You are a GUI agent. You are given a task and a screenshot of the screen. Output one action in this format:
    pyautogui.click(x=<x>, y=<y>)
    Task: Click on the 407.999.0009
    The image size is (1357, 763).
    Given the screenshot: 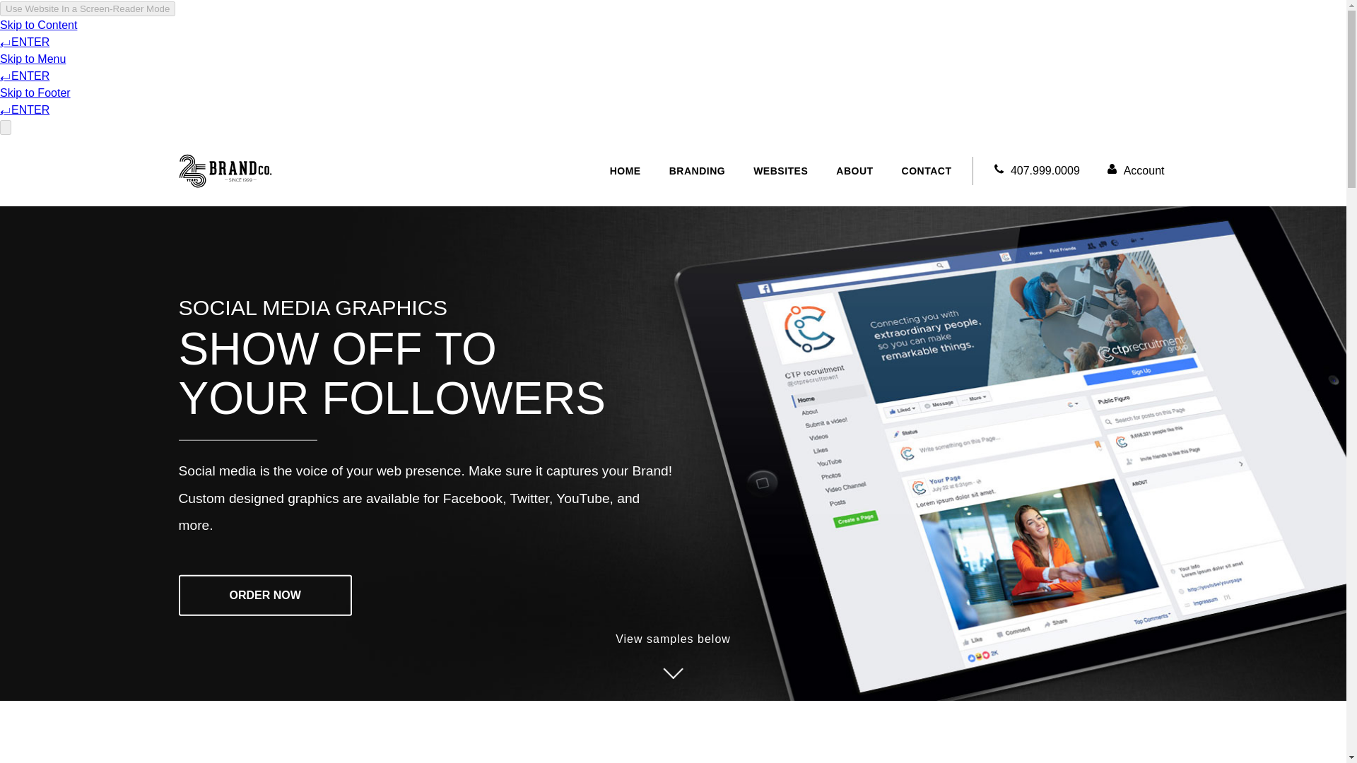 What is the action you would take?
    pyautogui.click(x=1035, y=171)
    